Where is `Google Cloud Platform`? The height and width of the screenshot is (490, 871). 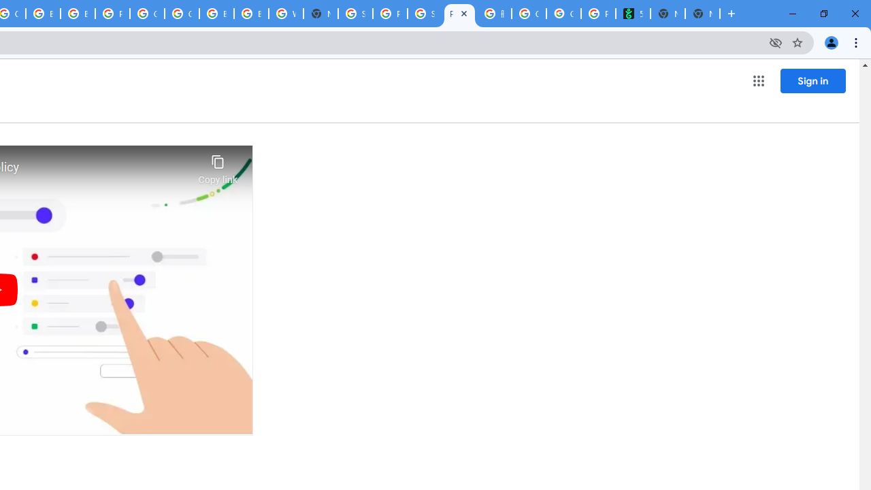
Google Cloud Platform is located at coordinates (182, 14).